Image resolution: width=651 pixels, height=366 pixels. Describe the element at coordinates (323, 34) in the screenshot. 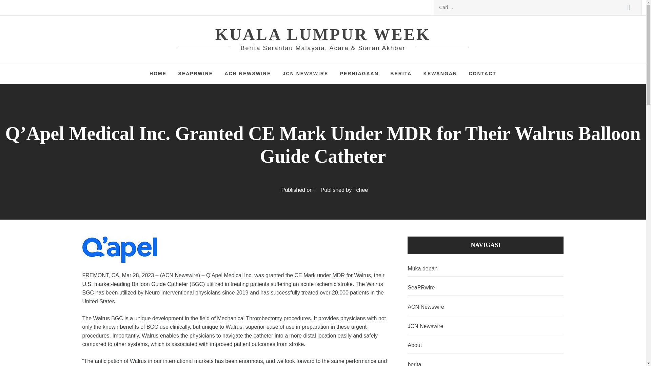

I see `KUALA LUMPUR WEEK` at that location.